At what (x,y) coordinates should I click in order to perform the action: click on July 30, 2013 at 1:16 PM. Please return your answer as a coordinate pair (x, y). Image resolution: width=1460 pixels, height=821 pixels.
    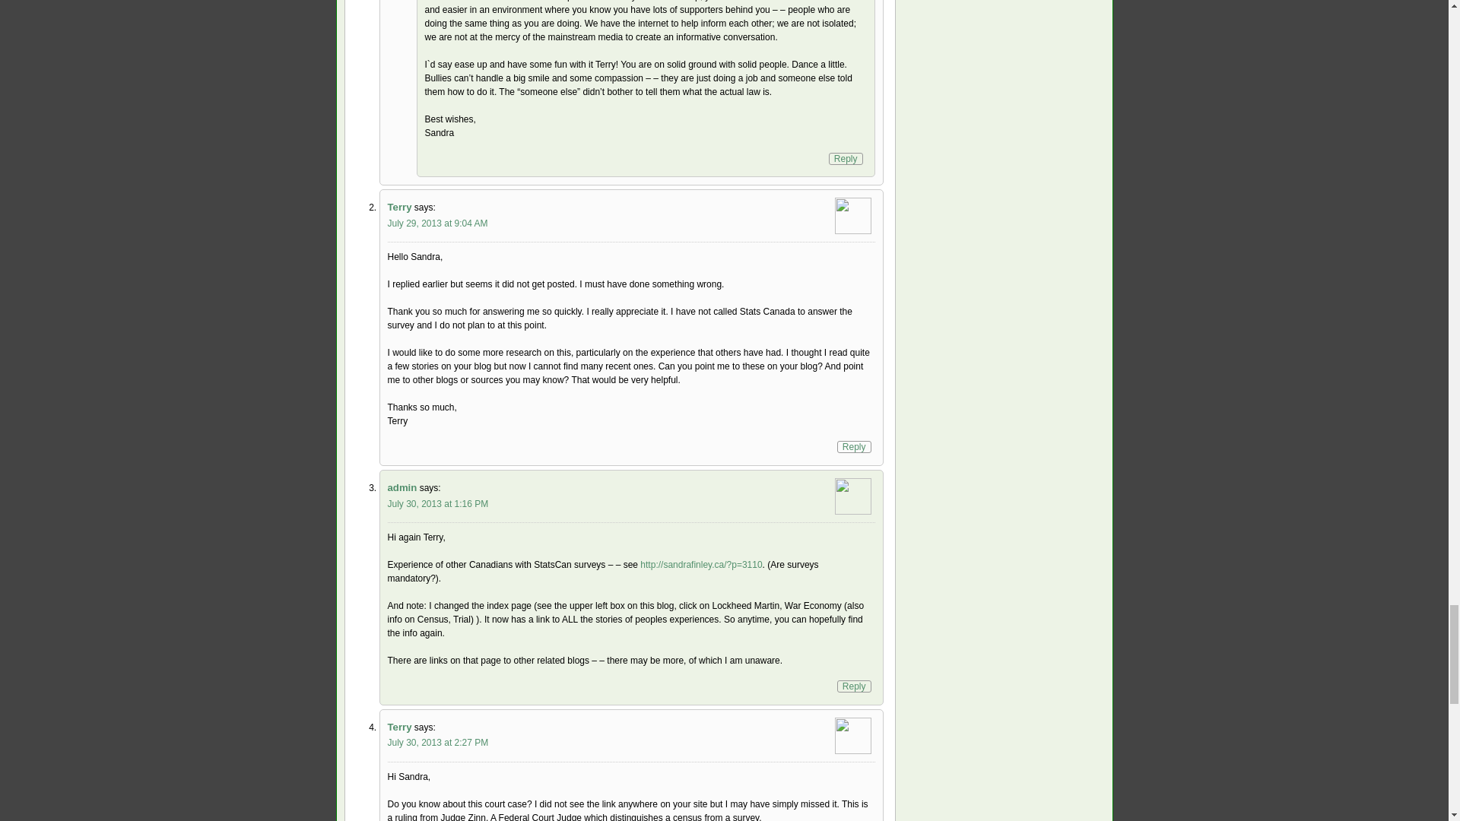
    Looking at the image, I should click on (438, 503).